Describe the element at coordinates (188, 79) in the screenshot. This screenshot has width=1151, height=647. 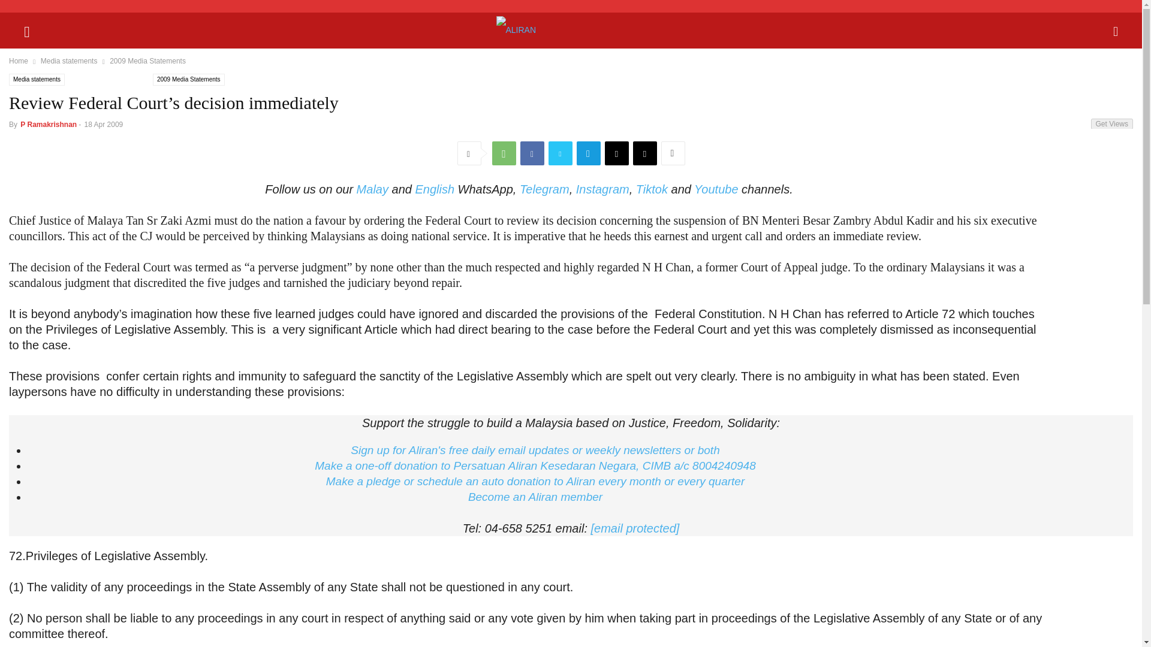
I see `2009 Media Statements` at that location.